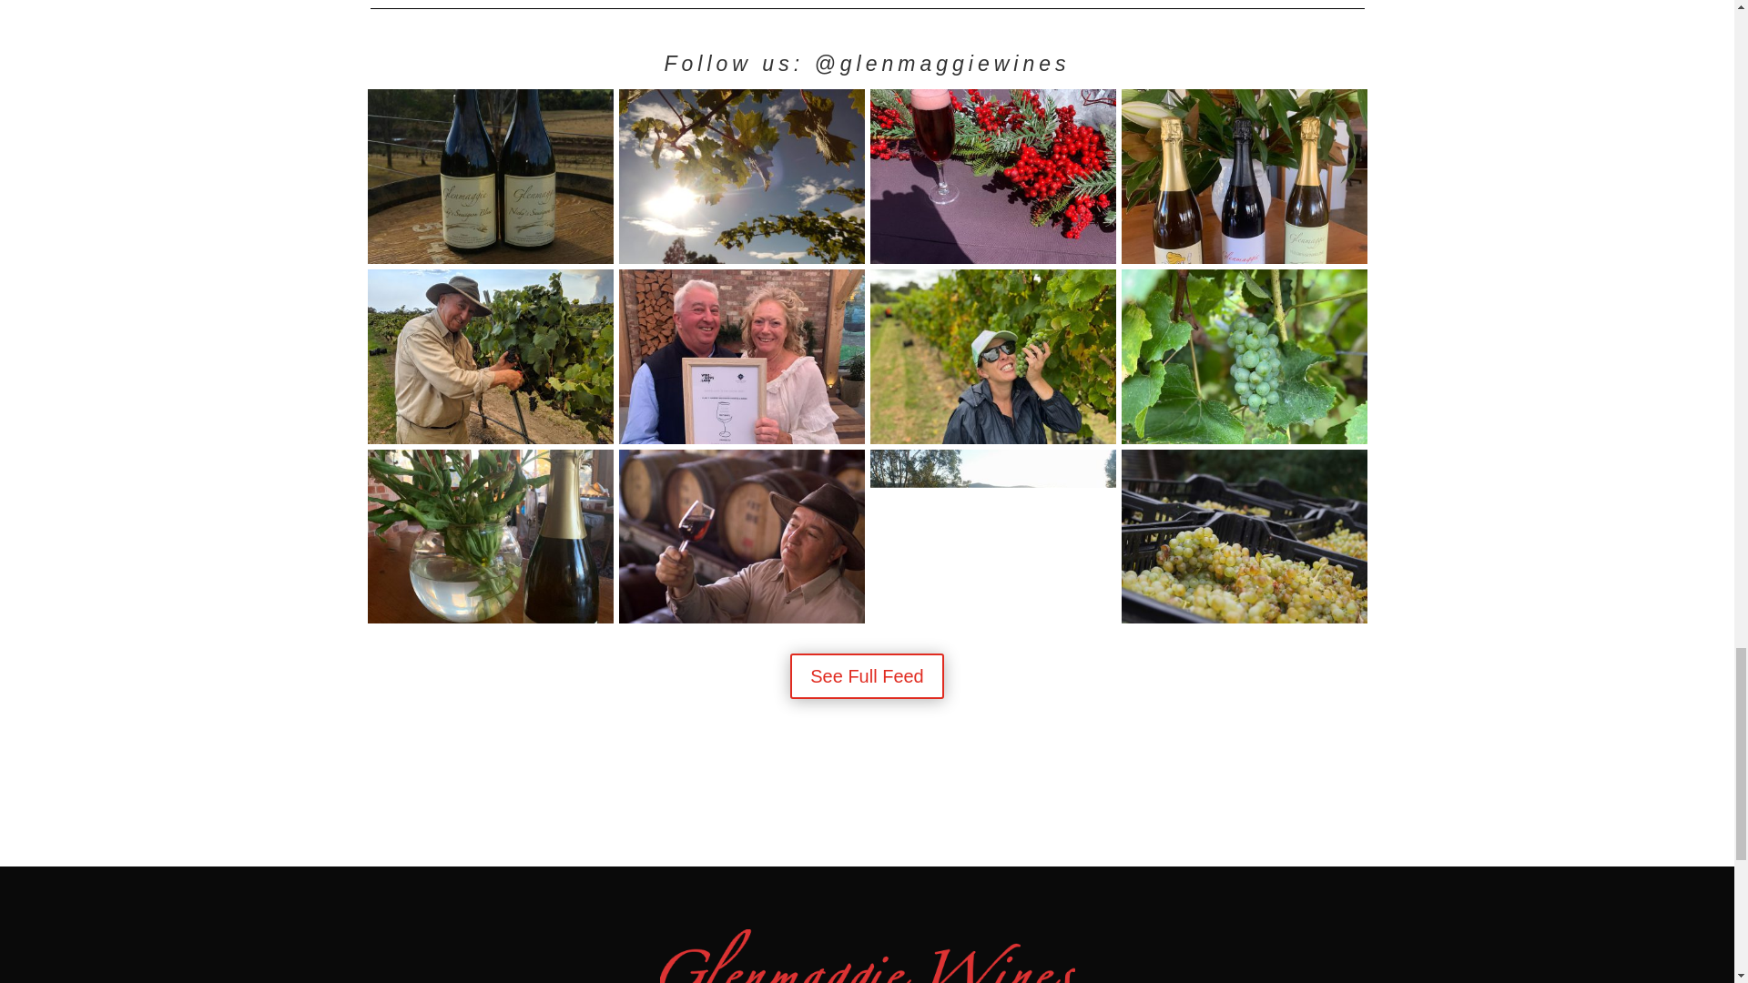 The height and width of the screenshot is (983, 1748). Describe the element at coordinates (490, 618) in the screenshot. I see `Our Wines` at that location.